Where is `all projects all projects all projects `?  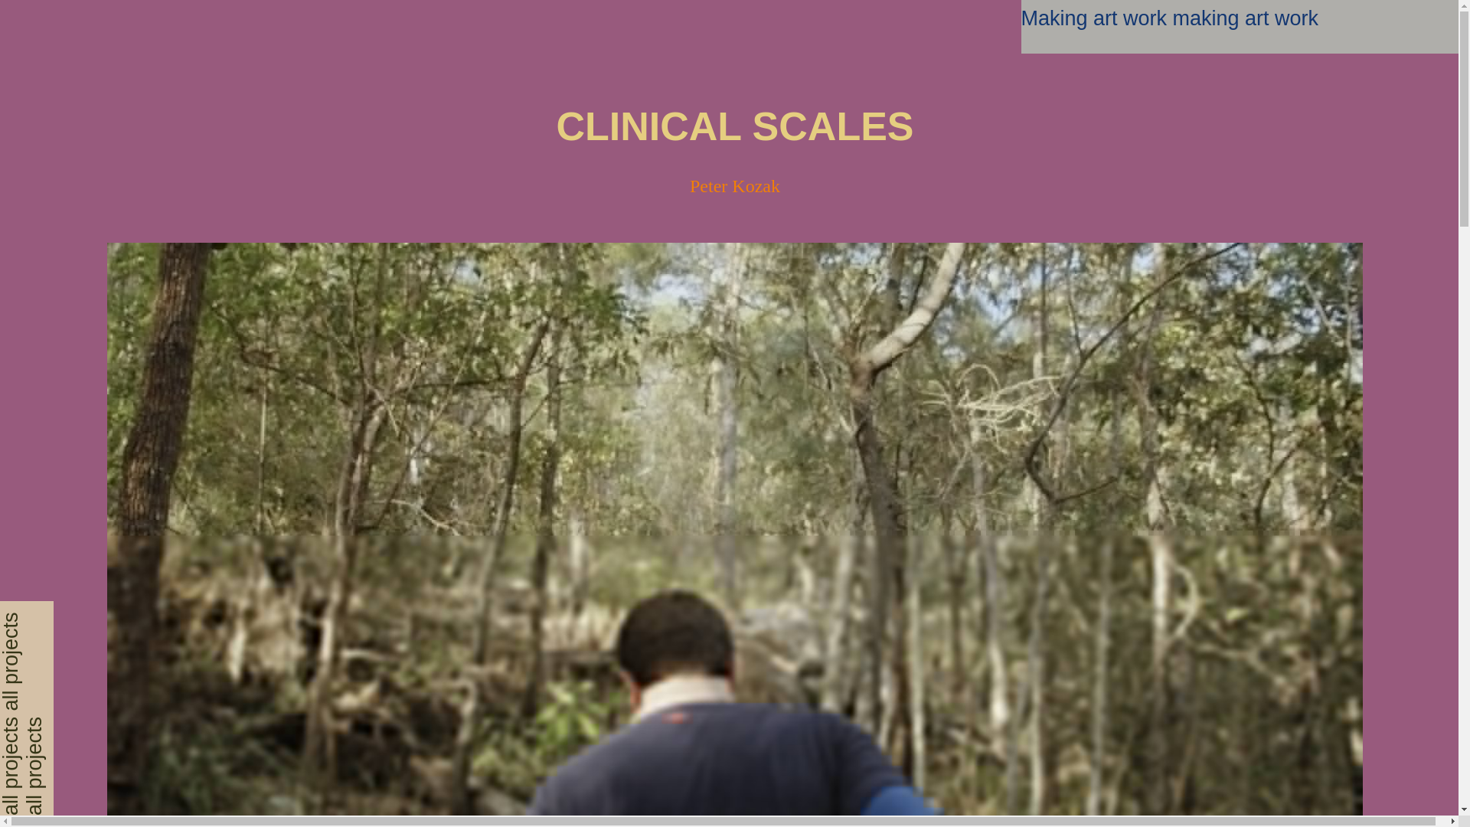
all projects all projects all projects  is located at coordinates (106, 625).